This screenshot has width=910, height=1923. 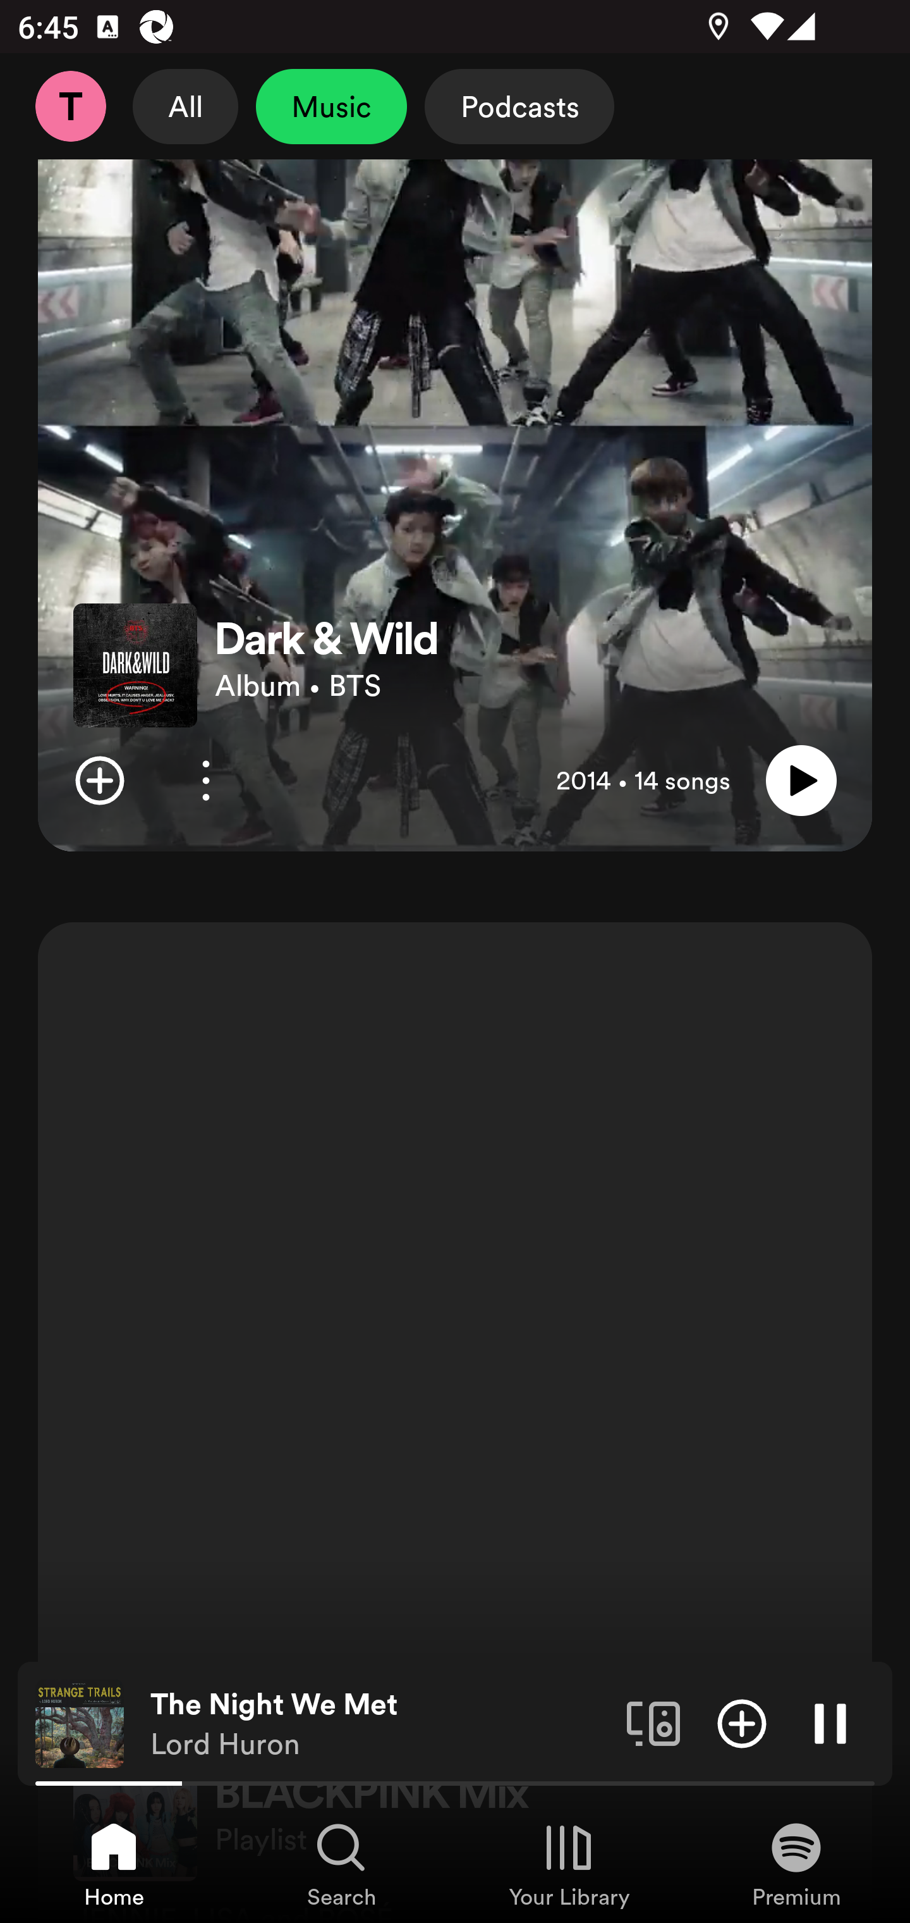 I want to click on The cover art of the currently playing track, so click(x=80, y=1722).